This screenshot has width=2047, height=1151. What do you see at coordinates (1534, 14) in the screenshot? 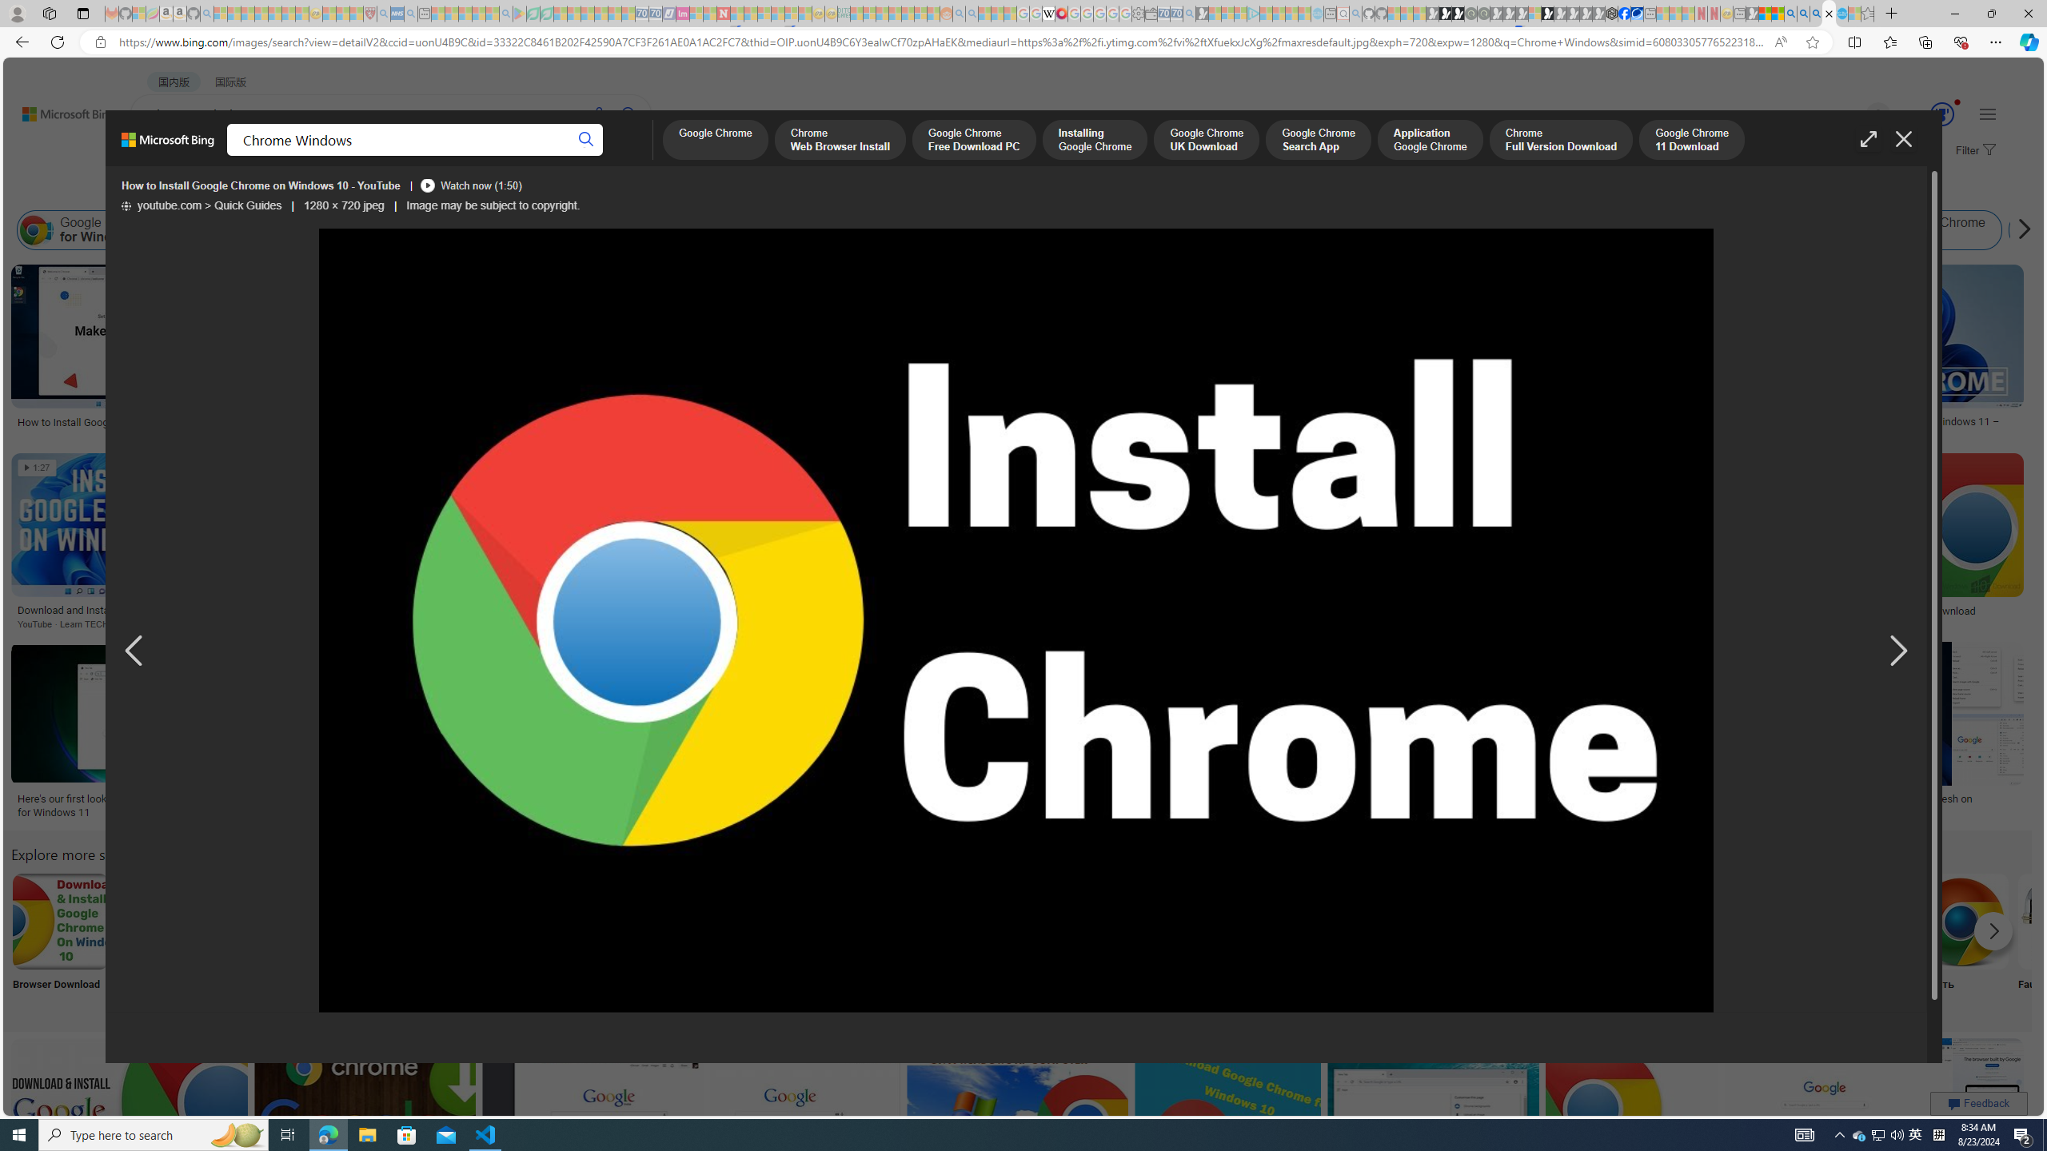
I see `Sign in to your account - Sleeping` at bounding box center [1534, 14].